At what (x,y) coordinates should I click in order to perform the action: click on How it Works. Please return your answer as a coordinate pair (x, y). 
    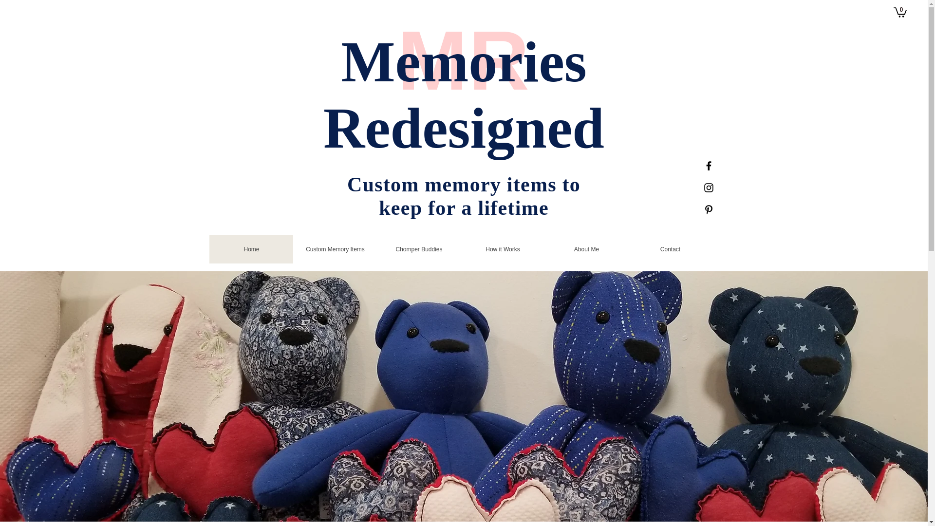
    Looking at the image, I should click on (503, 249).